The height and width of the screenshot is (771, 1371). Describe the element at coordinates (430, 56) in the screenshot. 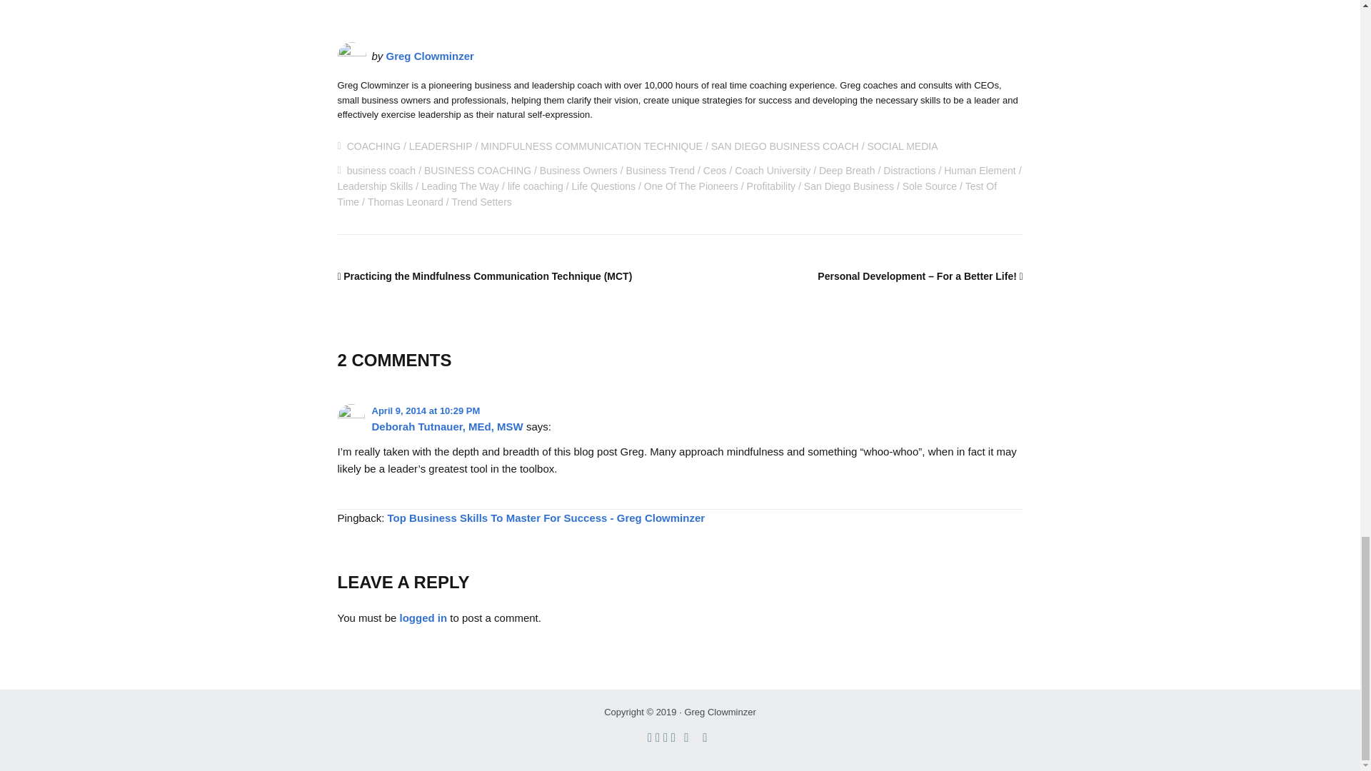

I see `Greg Clowminzer` at that location.